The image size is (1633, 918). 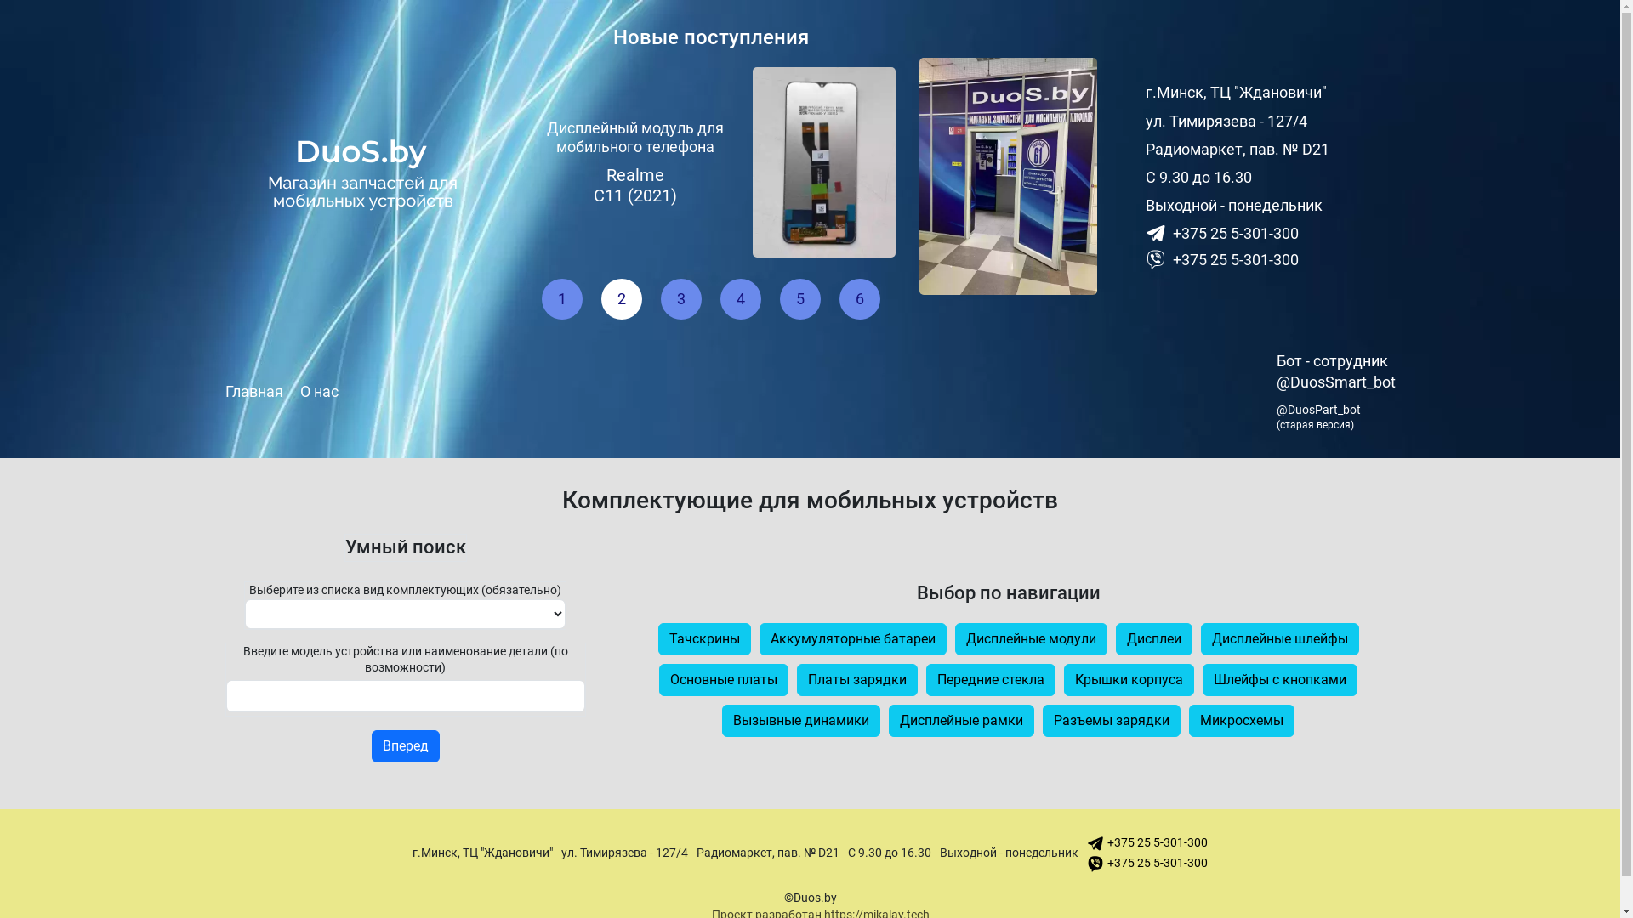 I want to click on @DuosSmart_bot, so click(x=1335, y=382).